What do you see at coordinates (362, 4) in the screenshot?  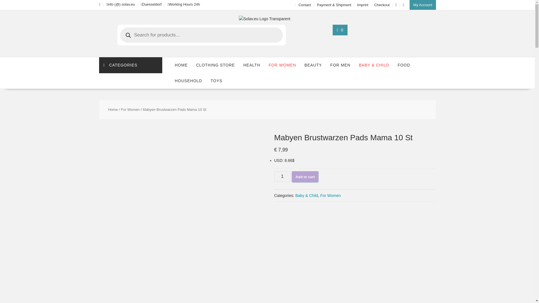 I see `Imprint` at bounding box center [362, 4].